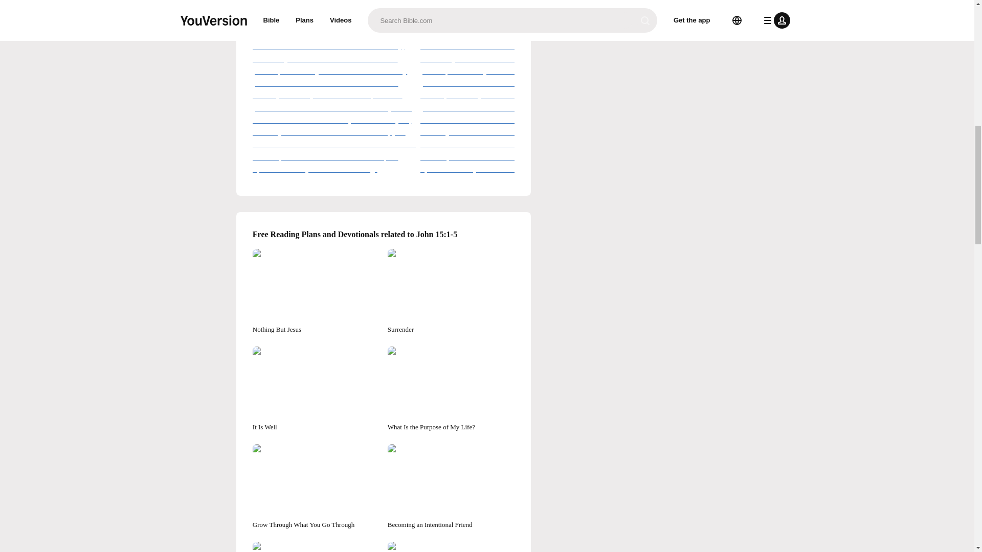 This screenshot has height=552, width=982. What do you see at coordinates (451, 547) in the screenshot?
I see `You Are Loved` at bounding box center [451, 547].